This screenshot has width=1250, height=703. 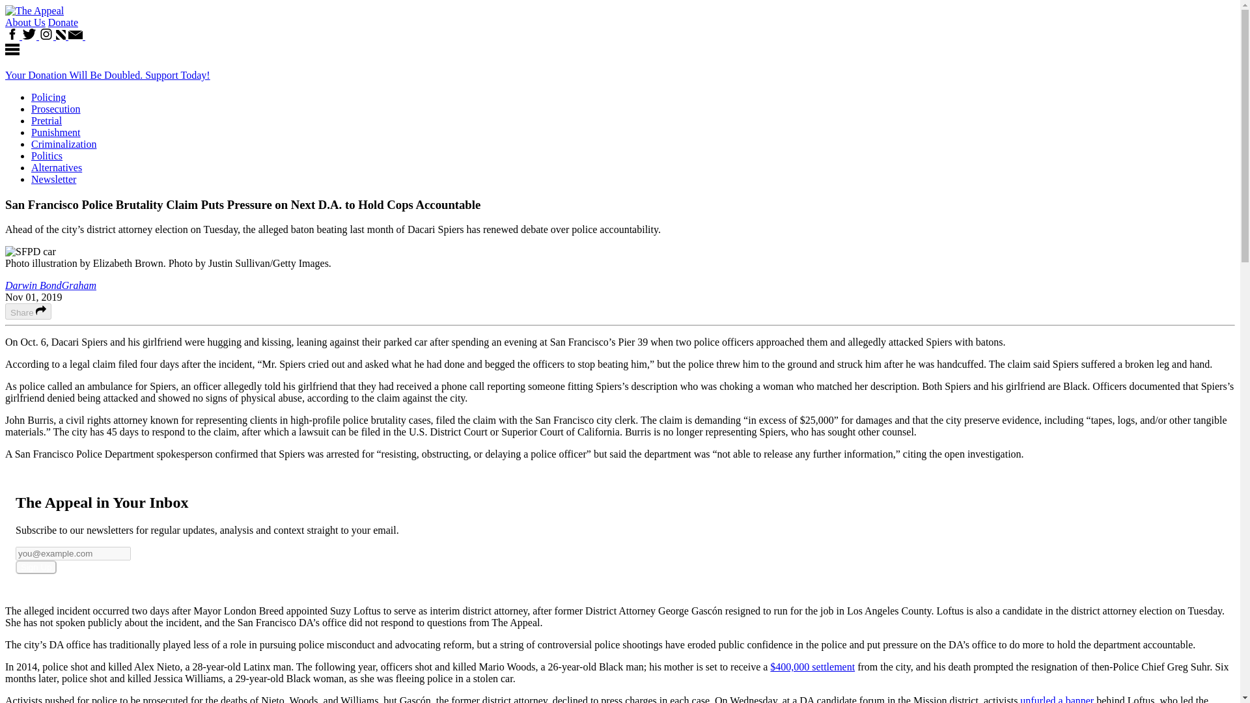 I want to click on Politics, so click(x=47, y=156).